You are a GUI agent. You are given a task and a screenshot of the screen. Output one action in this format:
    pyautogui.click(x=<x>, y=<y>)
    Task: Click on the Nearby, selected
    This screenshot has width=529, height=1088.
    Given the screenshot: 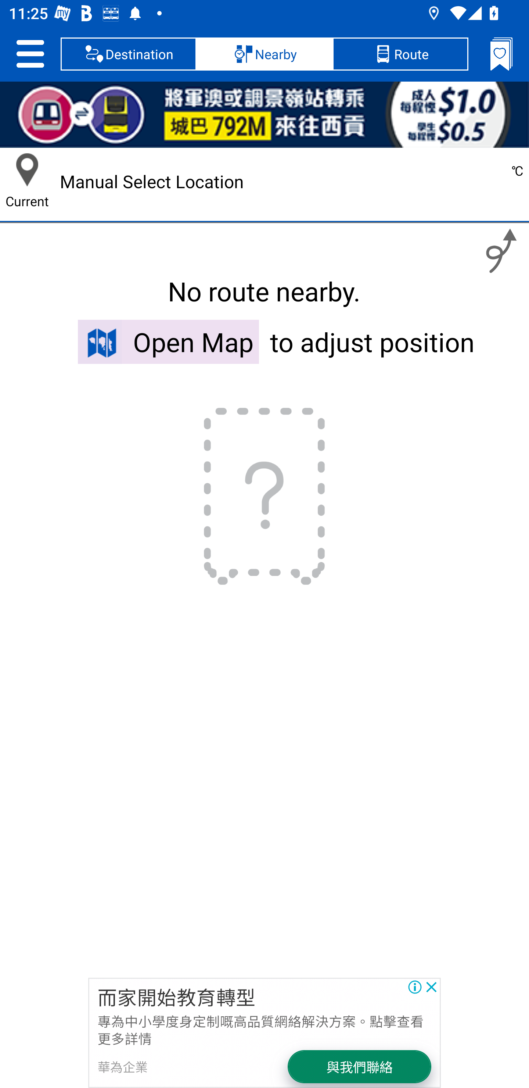 What is the action you would take?
    pyautogui.click(x=264, y=54)
    